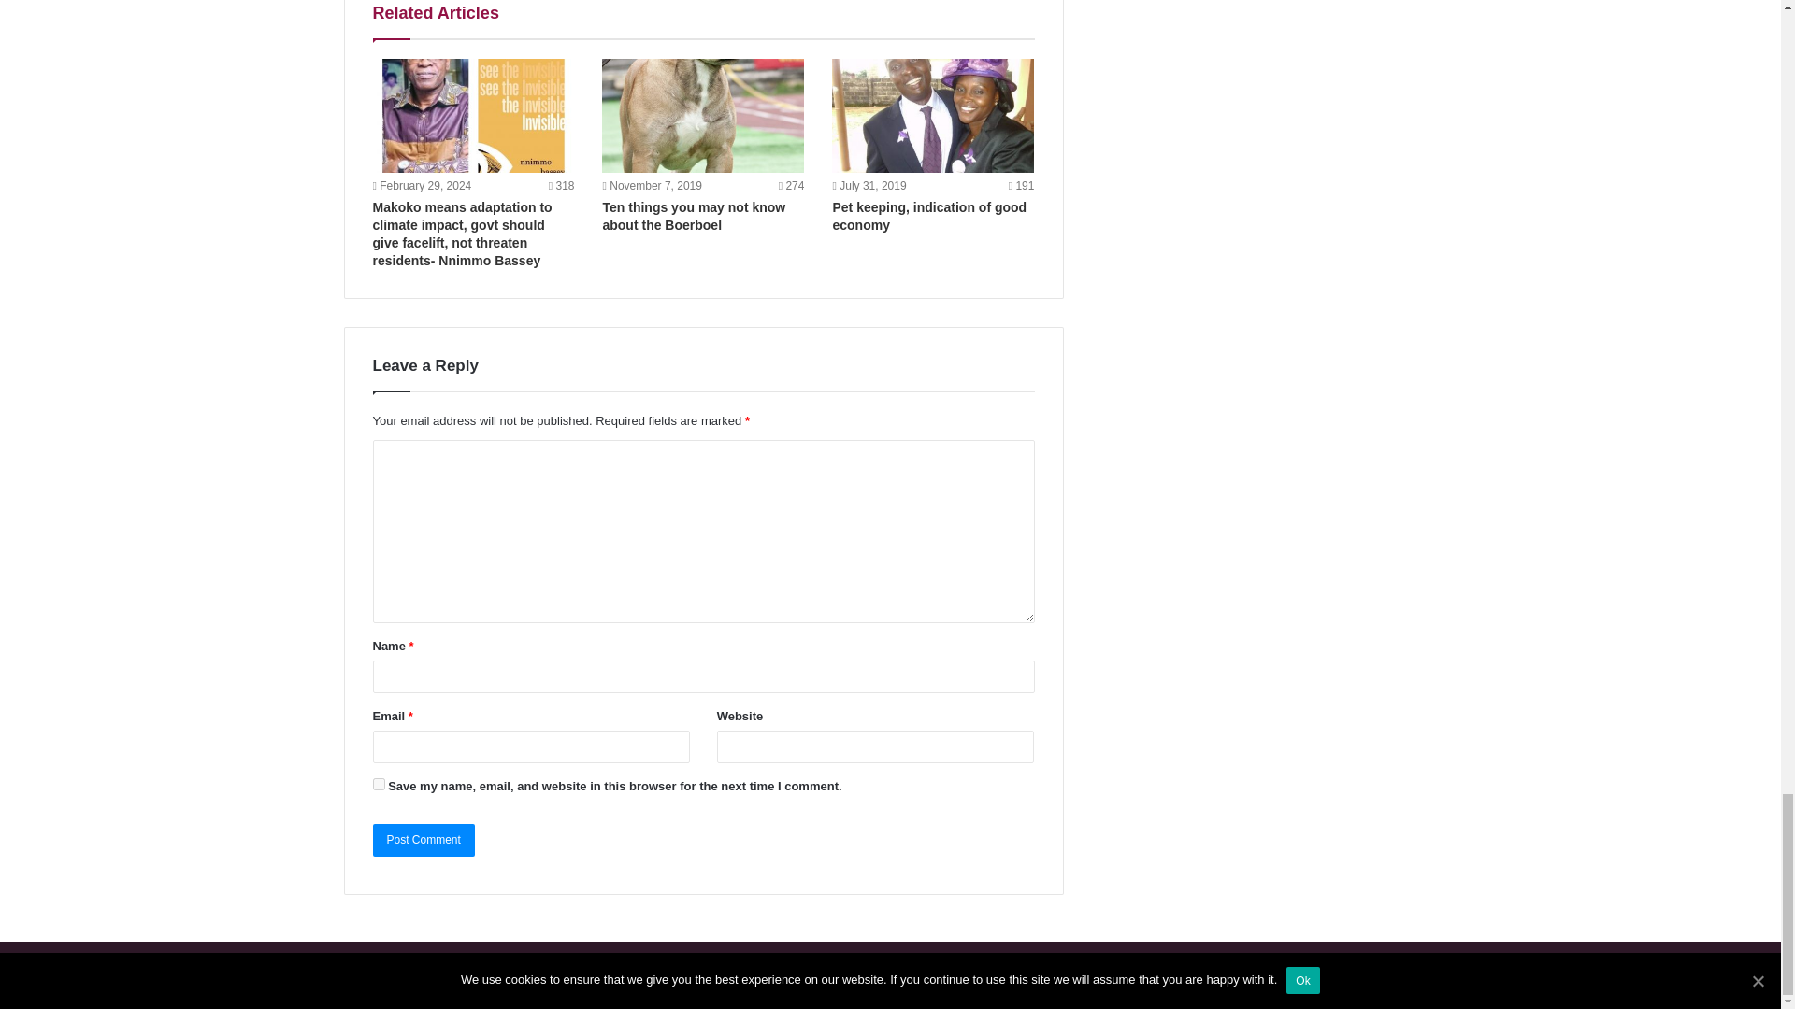 The image size is (1795, 1009). Describe the element at coordinates (378, 783) in the screenshot. I see `yes` at that location.